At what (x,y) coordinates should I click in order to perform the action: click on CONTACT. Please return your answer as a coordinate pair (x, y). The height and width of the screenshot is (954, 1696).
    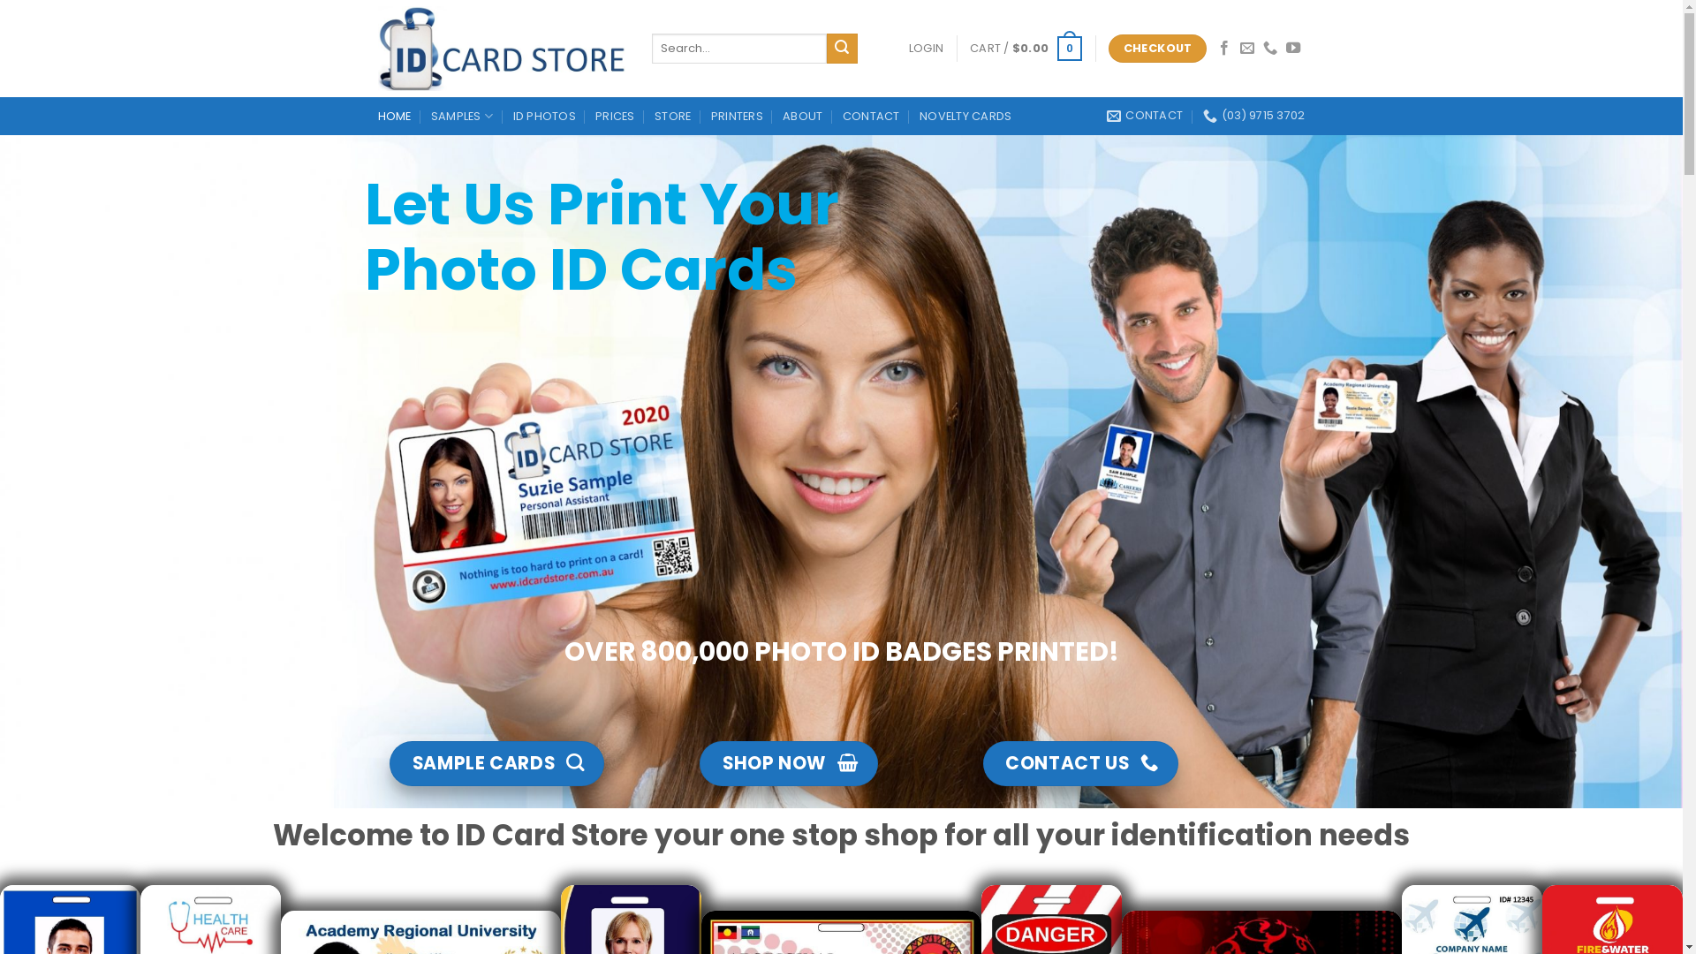
    Looking at the image, I should click on (871, 117).